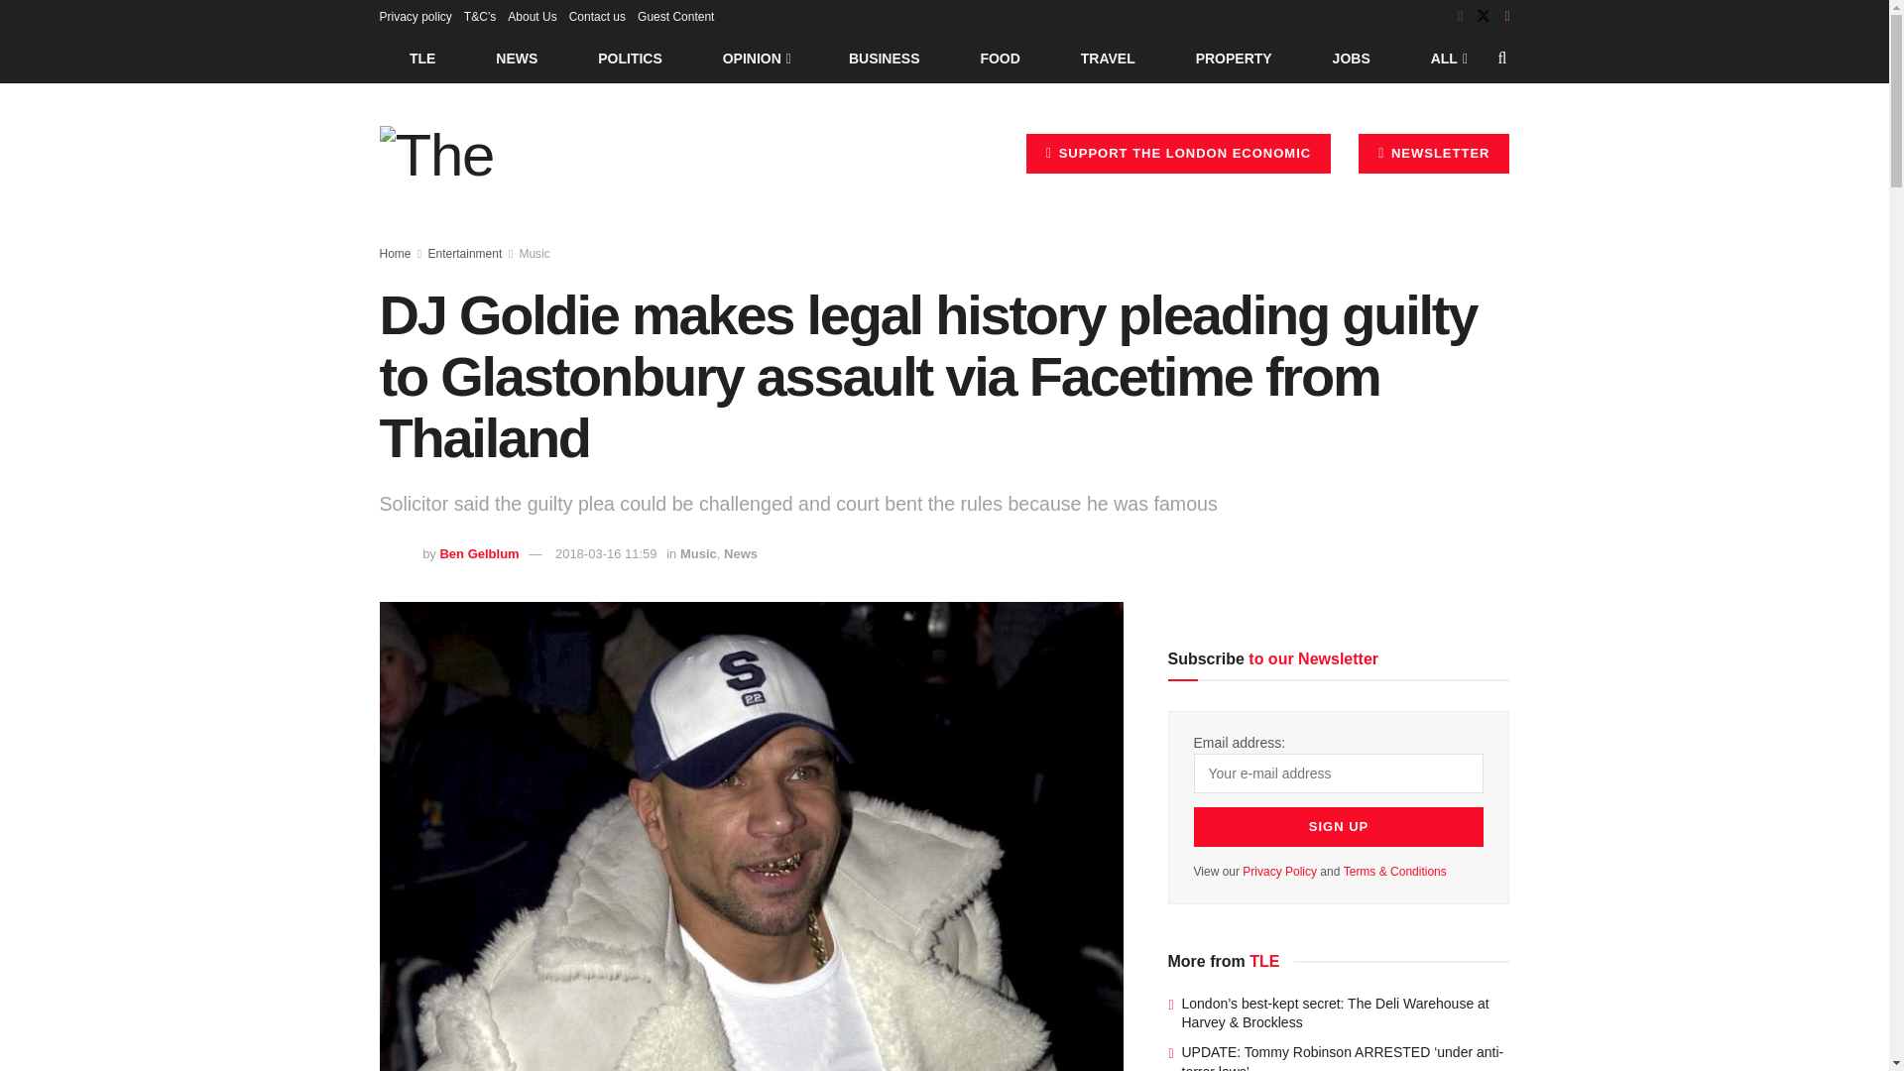 This screenshot has width=1904, height=1071. What do you see at coordinates (532, 16) in the screenshot?
I see `About Us` at bounding box center [532, 16].